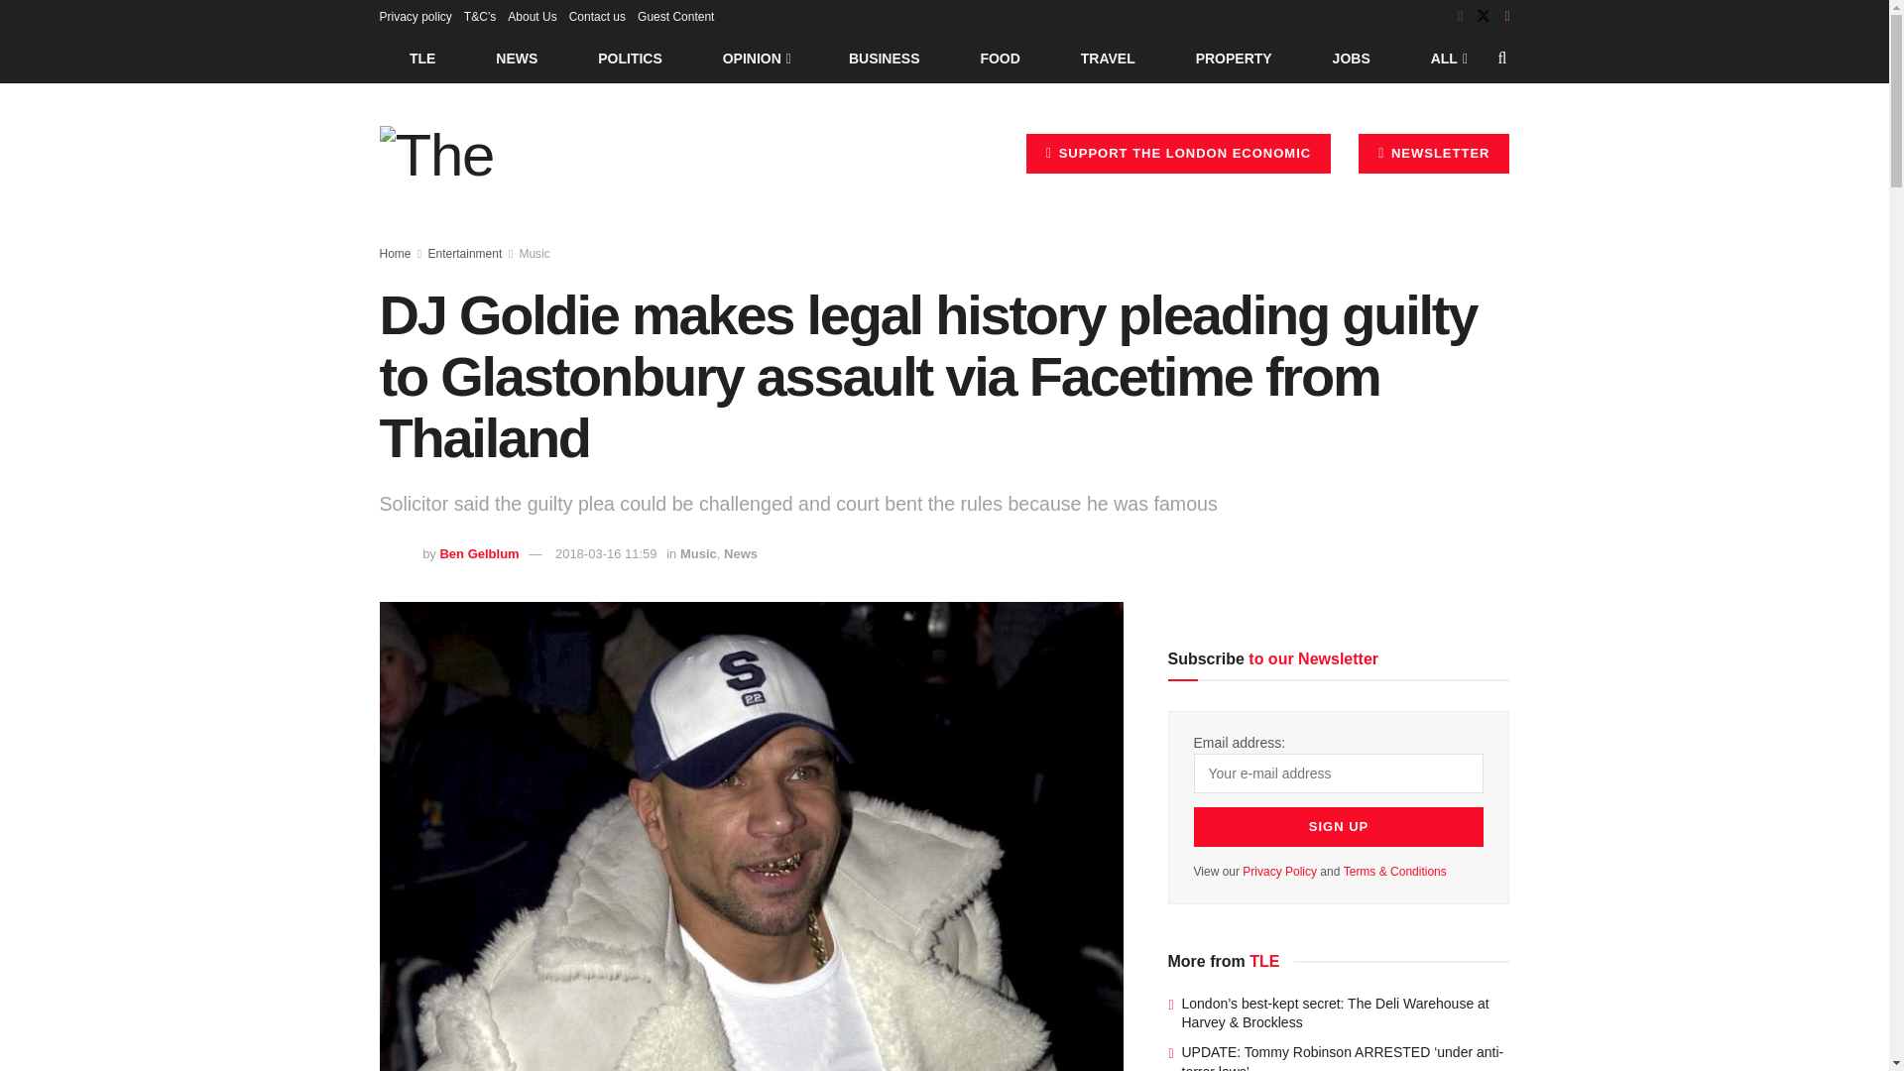 This screenshot has width=1904, height=1071. What do you see at coordinates (532, 16) in the screenshot?
I see `About Us` at bounding box center [532, 16].